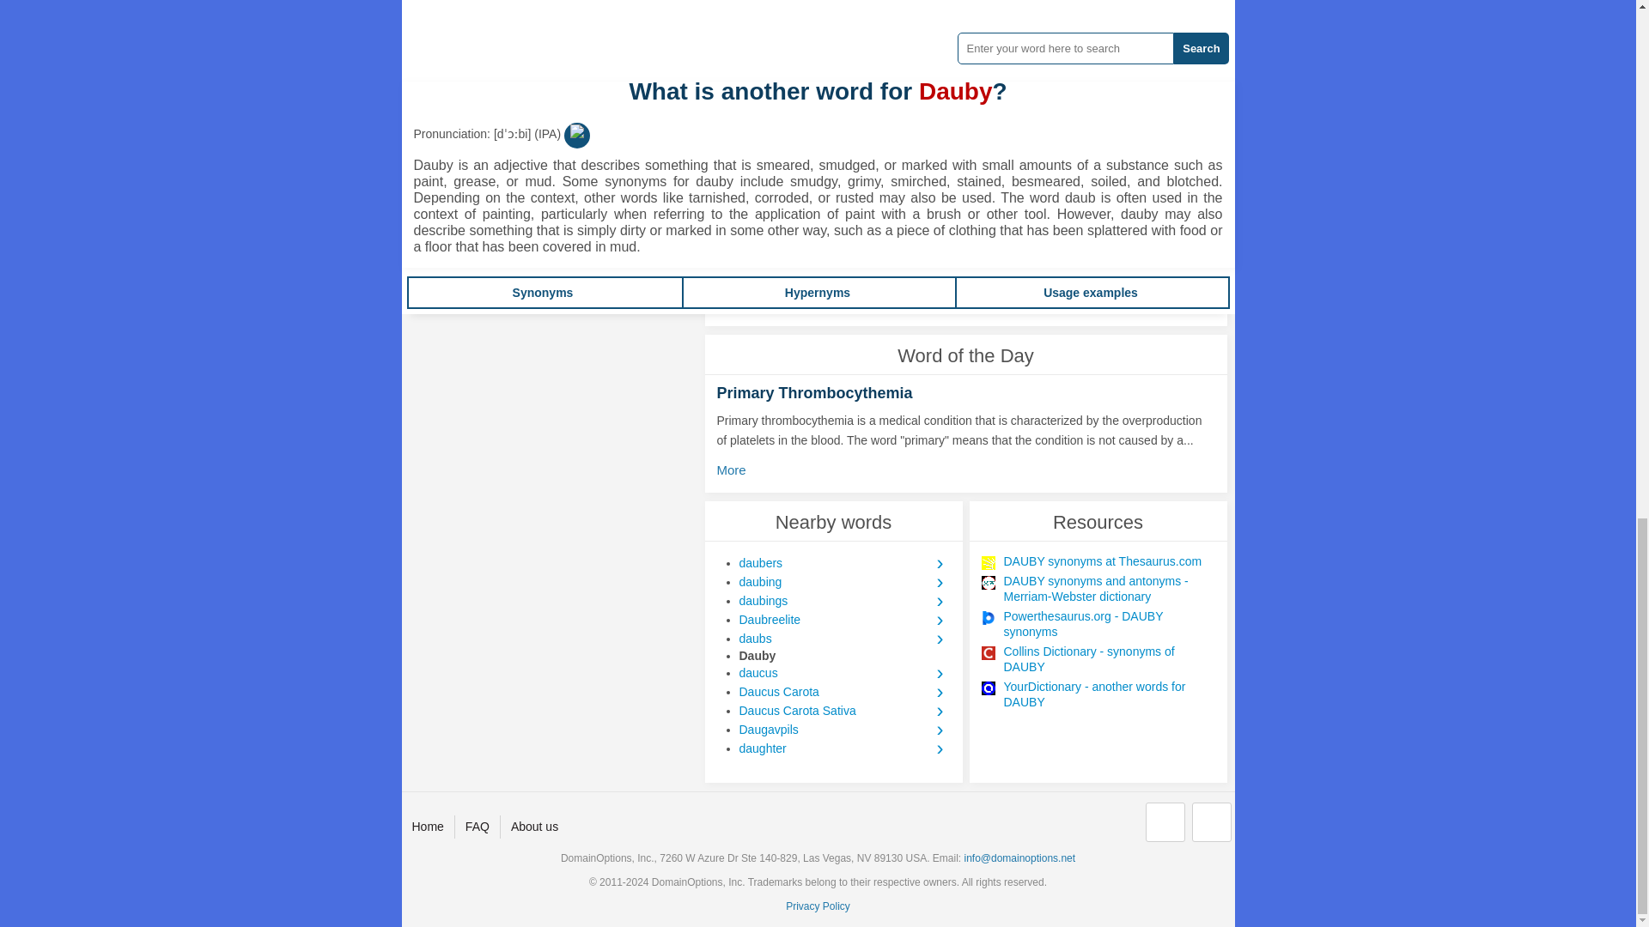 This screenshot has width=1649, height=927. What do you see at coordinates (495, 53) in the screenshot?
I see `Other relevant words:` at bounding box center [495, 53].